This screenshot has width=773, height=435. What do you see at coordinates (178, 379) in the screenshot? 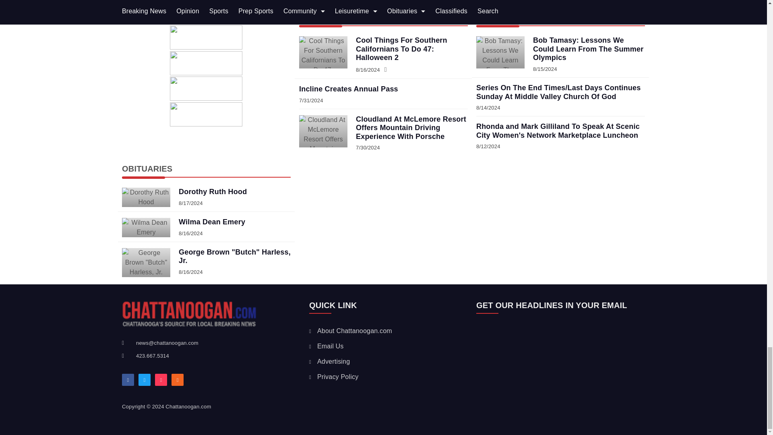
I see `Connect to our RSS feed!` at bounding box center [178, 379].